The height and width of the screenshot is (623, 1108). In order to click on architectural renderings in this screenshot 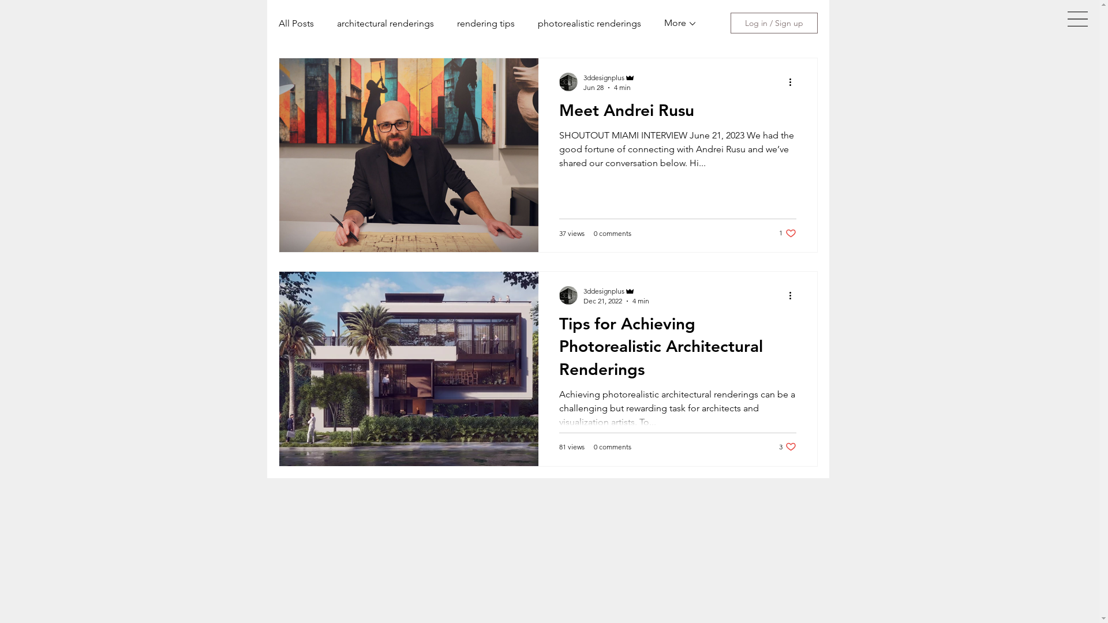, I will do `click(385, 23)`.